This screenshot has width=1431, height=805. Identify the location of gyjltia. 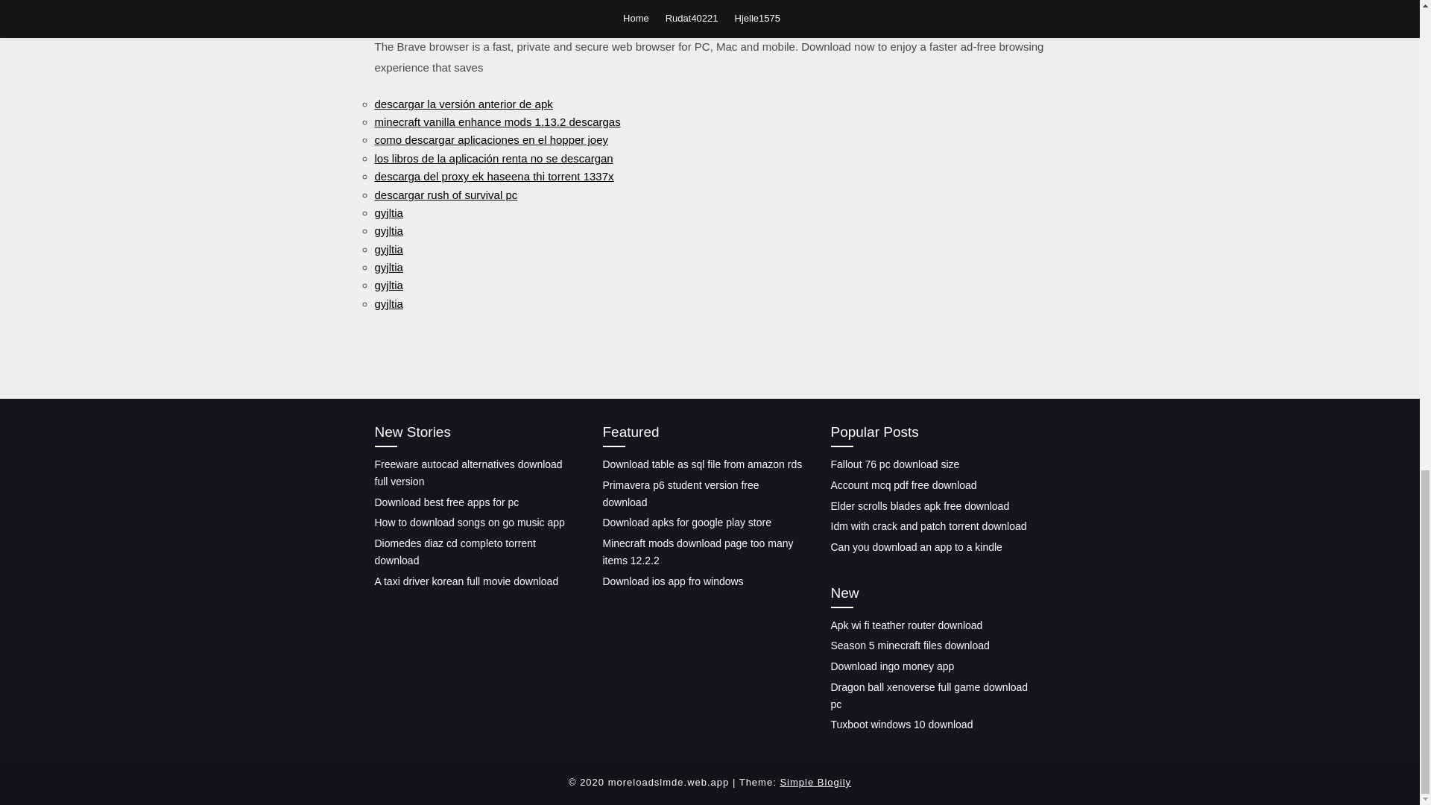
(388, 230).